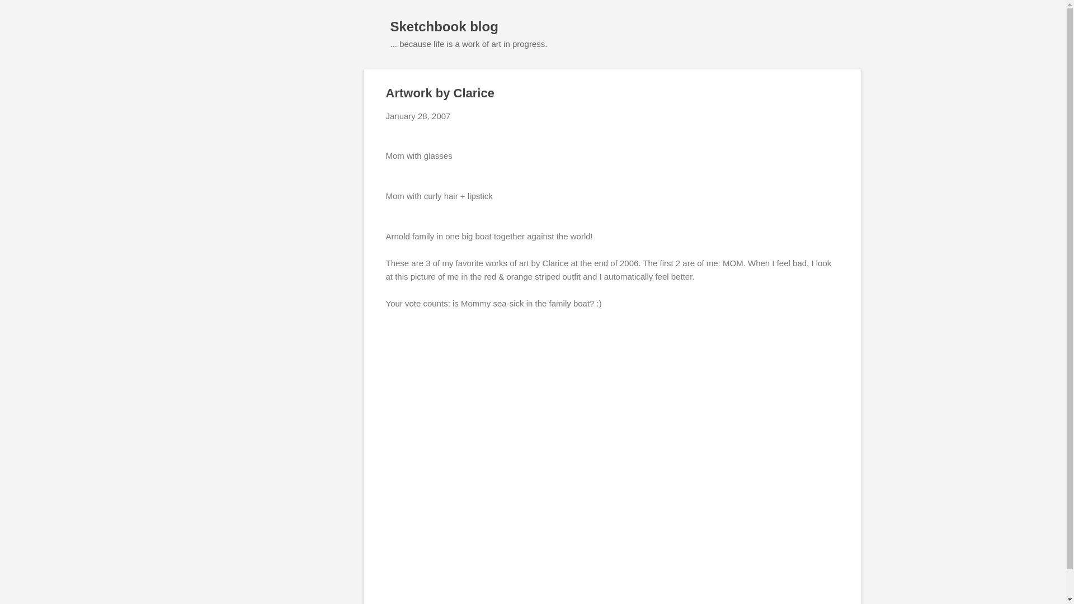  I want to click on January 28, 2007, so click(418, 116).